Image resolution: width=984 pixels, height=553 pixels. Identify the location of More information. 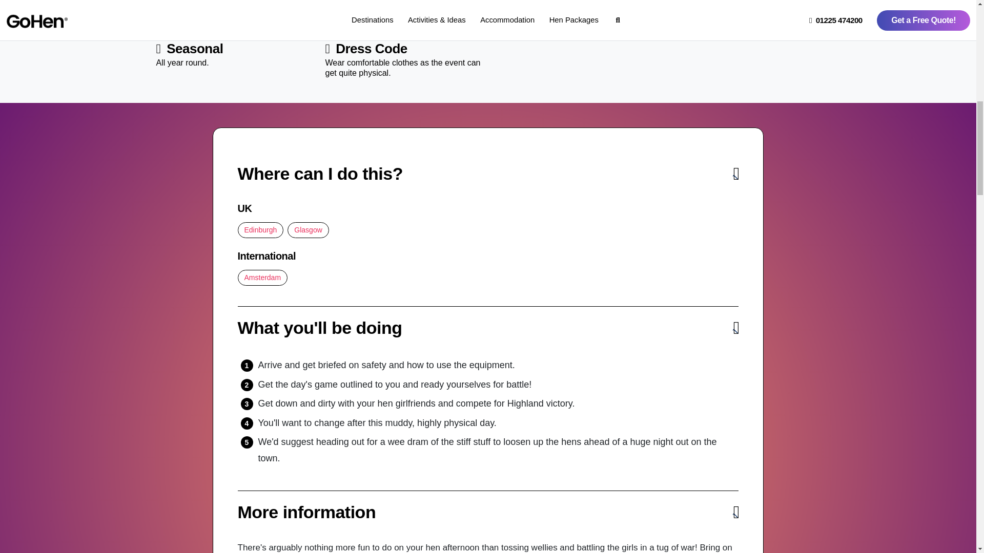
(488, 512).